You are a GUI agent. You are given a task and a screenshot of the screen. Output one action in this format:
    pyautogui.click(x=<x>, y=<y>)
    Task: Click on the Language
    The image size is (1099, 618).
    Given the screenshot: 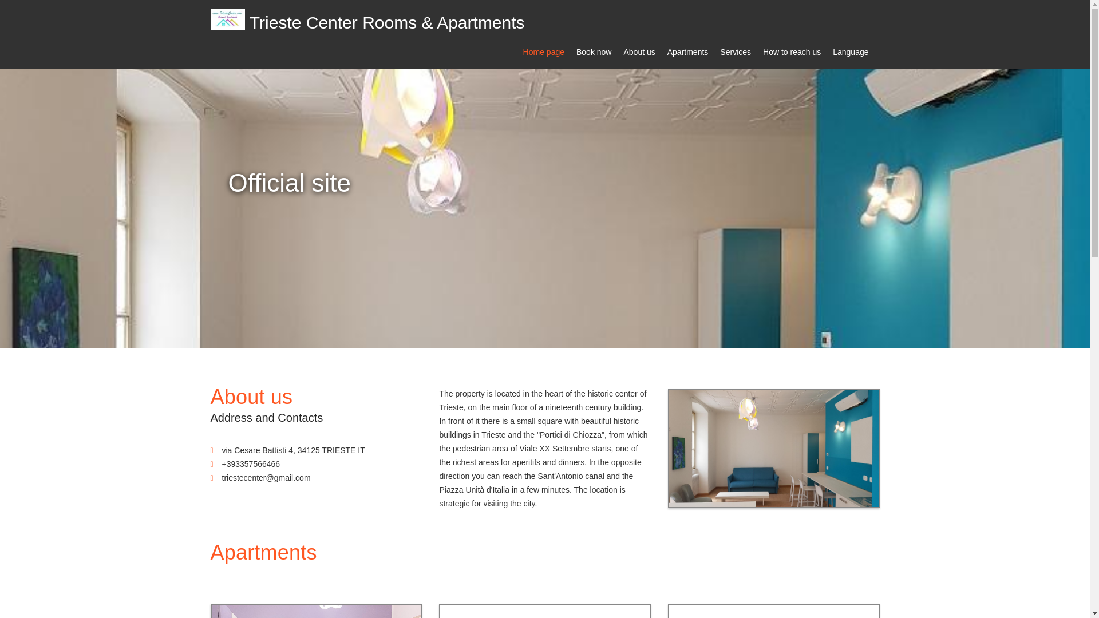 What is the action you would take?
    pyautogui.click(x=851, y=51)
    